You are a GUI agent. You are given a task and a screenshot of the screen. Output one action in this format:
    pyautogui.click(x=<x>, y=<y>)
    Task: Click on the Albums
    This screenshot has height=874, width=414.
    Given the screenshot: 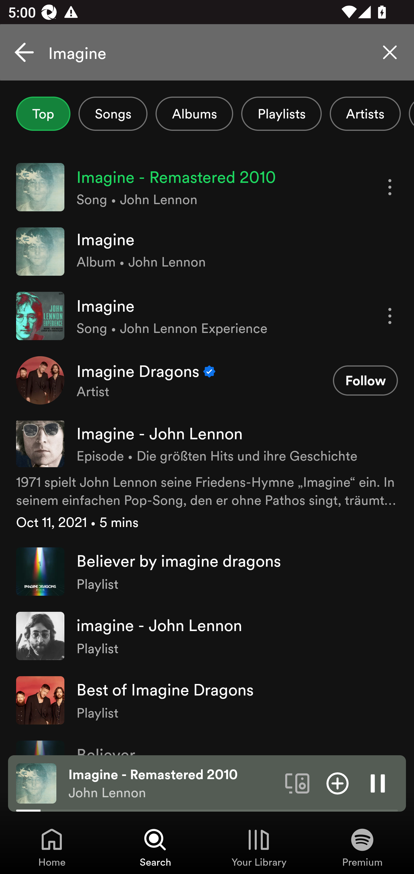 What is the action you would take?
    pyautogui.click(x=194, y=114)
    